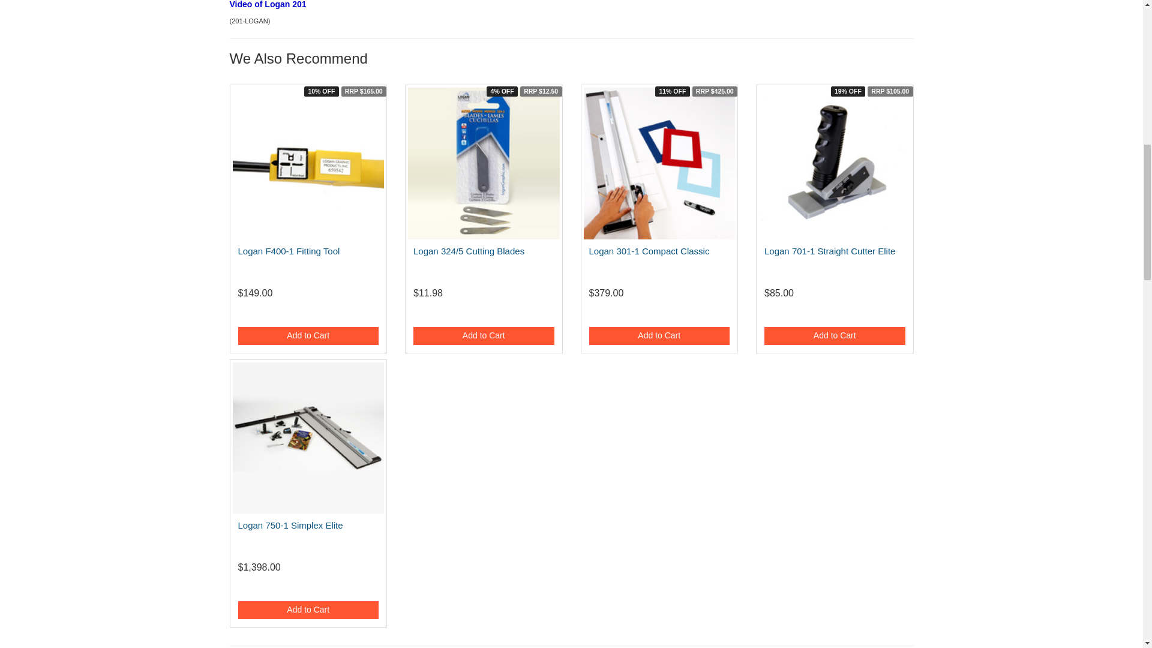 This screenshot has width=1152, height=648. What do you see at coordinates (308, 336) in the screenshot?
I see `Add to Cart` at bounding box center [308, 336].